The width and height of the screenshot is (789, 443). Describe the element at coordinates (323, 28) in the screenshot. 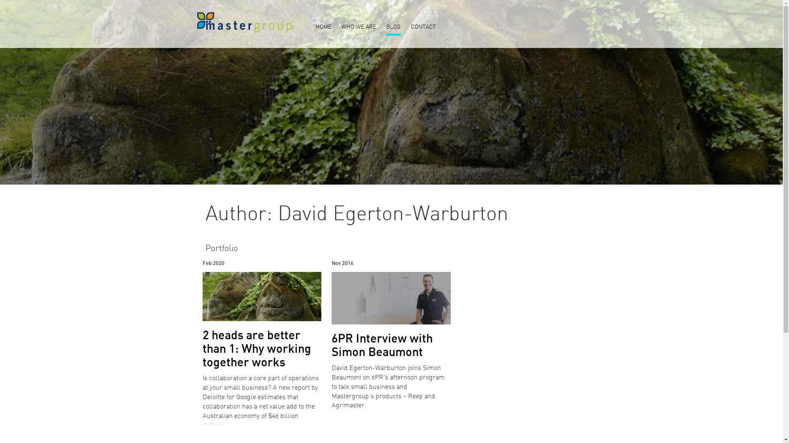

I see `HOME` at that location.